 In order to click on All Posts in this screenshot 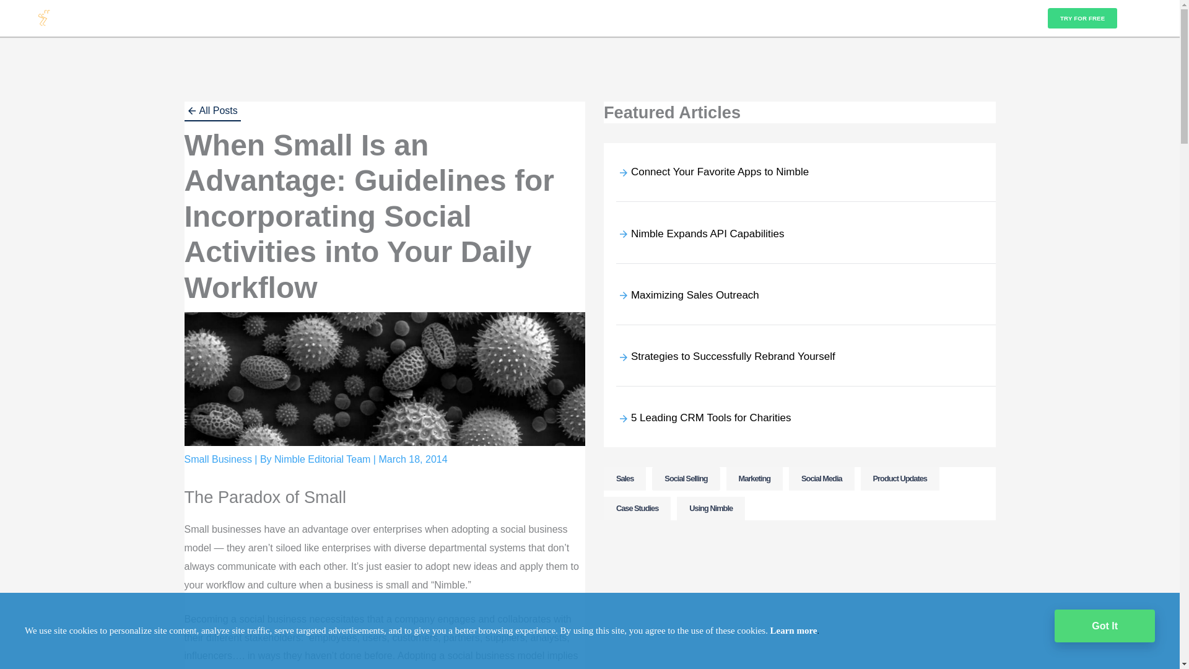, I will do `click(212, 111)`.